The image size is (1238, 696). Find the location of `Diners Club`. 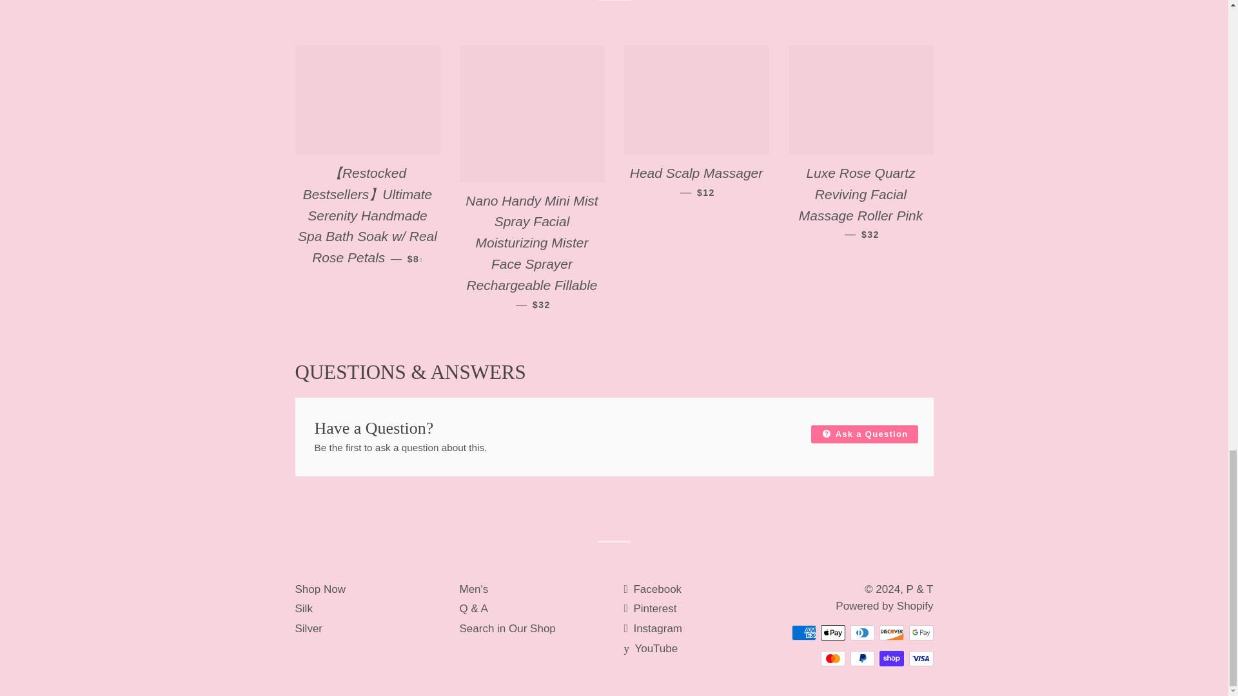

Diners Club is located at coordinates (861, 632).